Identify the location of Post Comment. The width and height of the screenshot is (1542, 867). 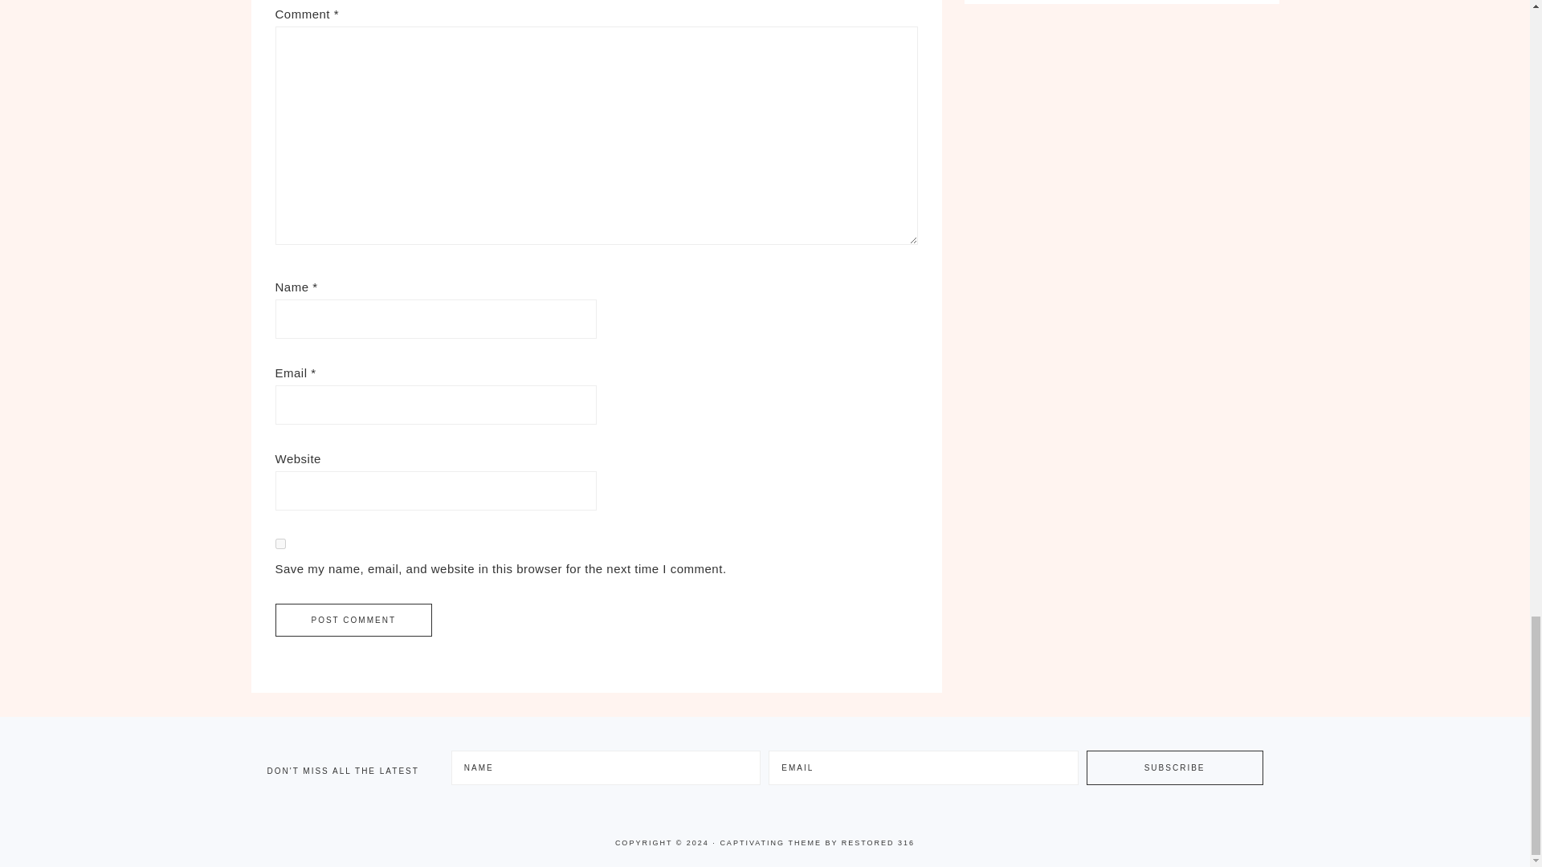
(353, 620).